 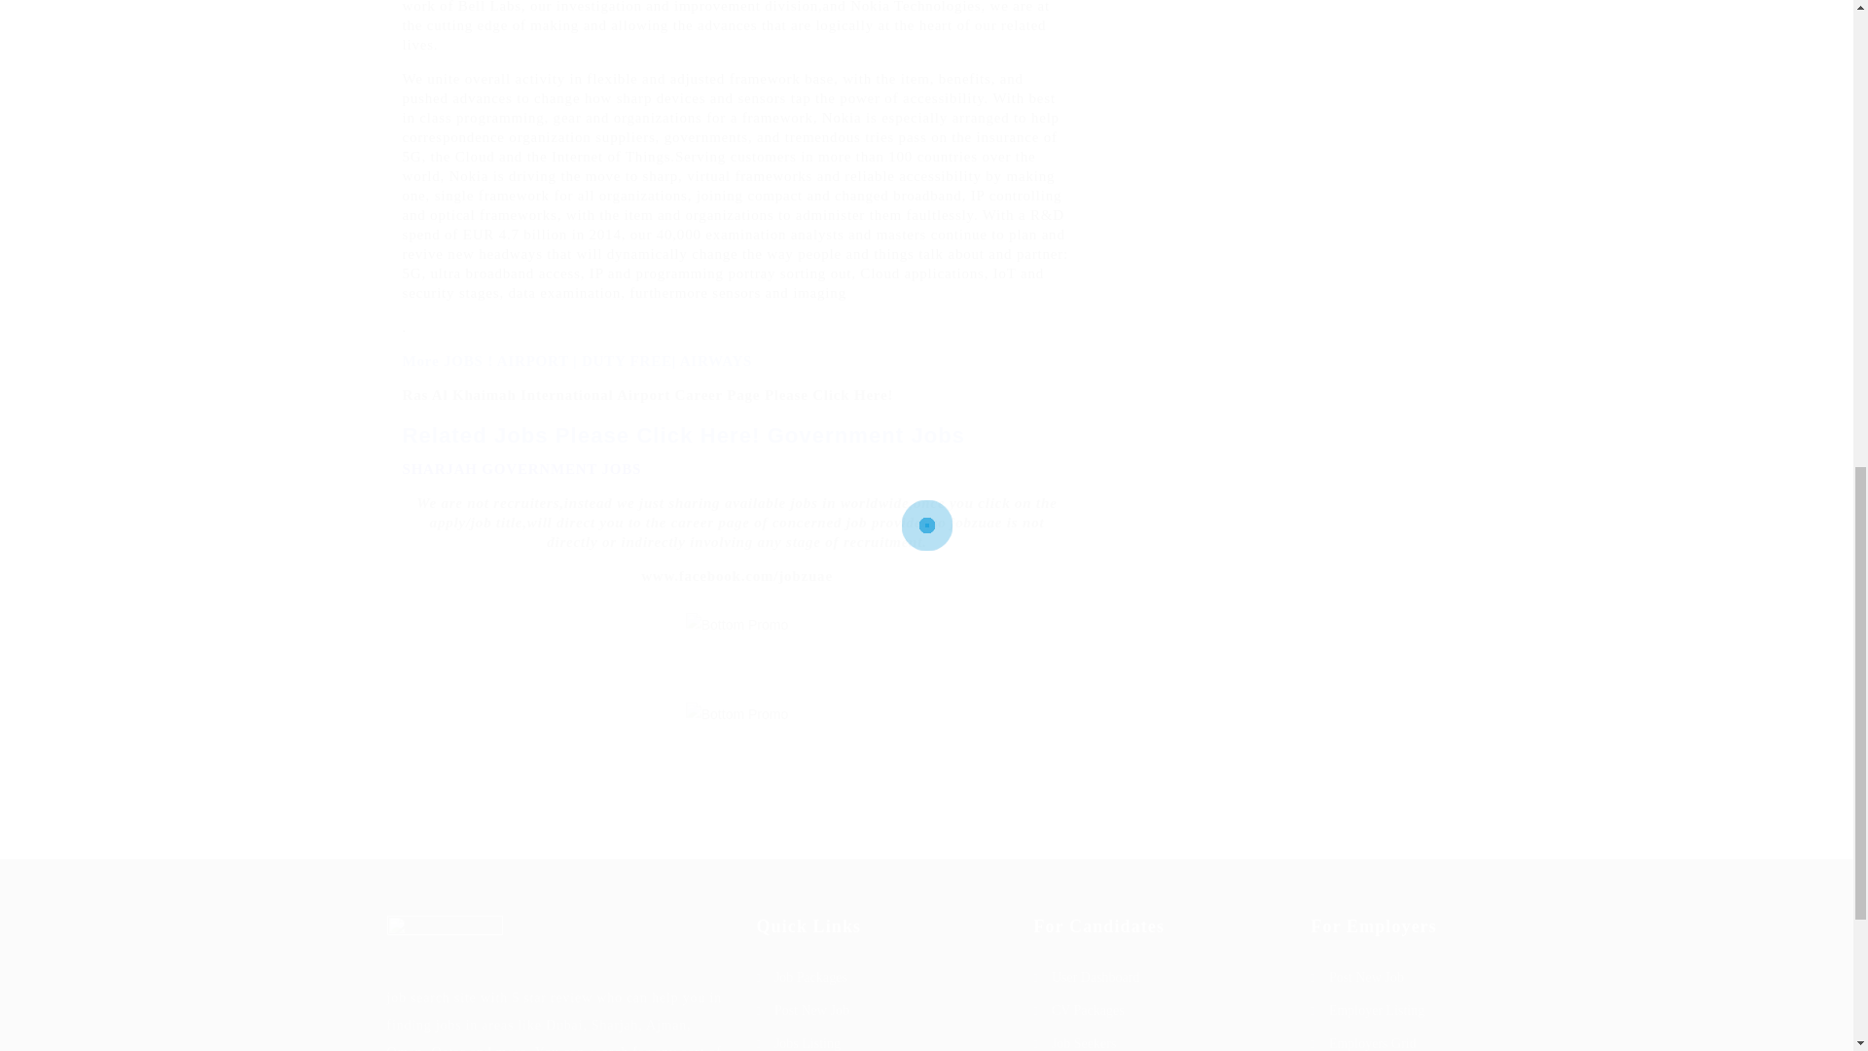 I want to click on SHARJAH GOVERNMENT JOBS, so click(x=522, y=469).